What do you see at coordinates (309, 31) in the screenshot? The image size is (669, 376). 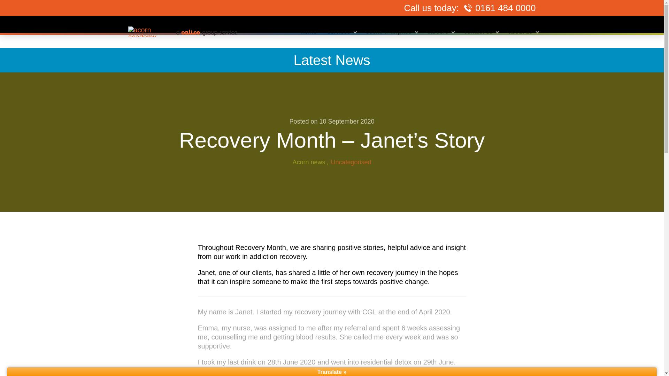 I see `home` at bounding box center [309, 31].